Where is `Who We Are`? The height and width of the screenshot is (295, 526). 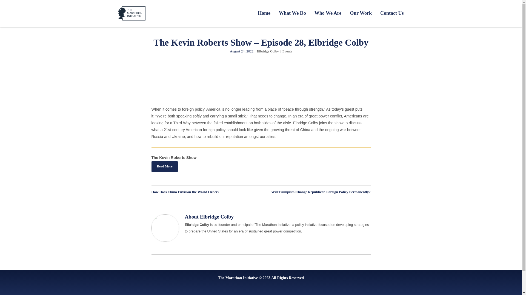 Who We Are is located at coordinates (328, 13).